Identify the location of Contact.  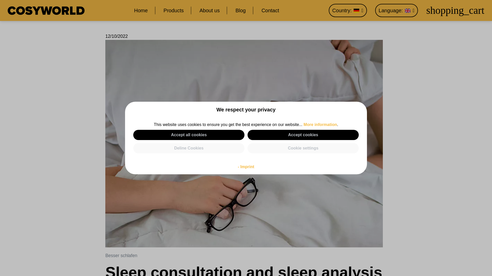
(266, 10).